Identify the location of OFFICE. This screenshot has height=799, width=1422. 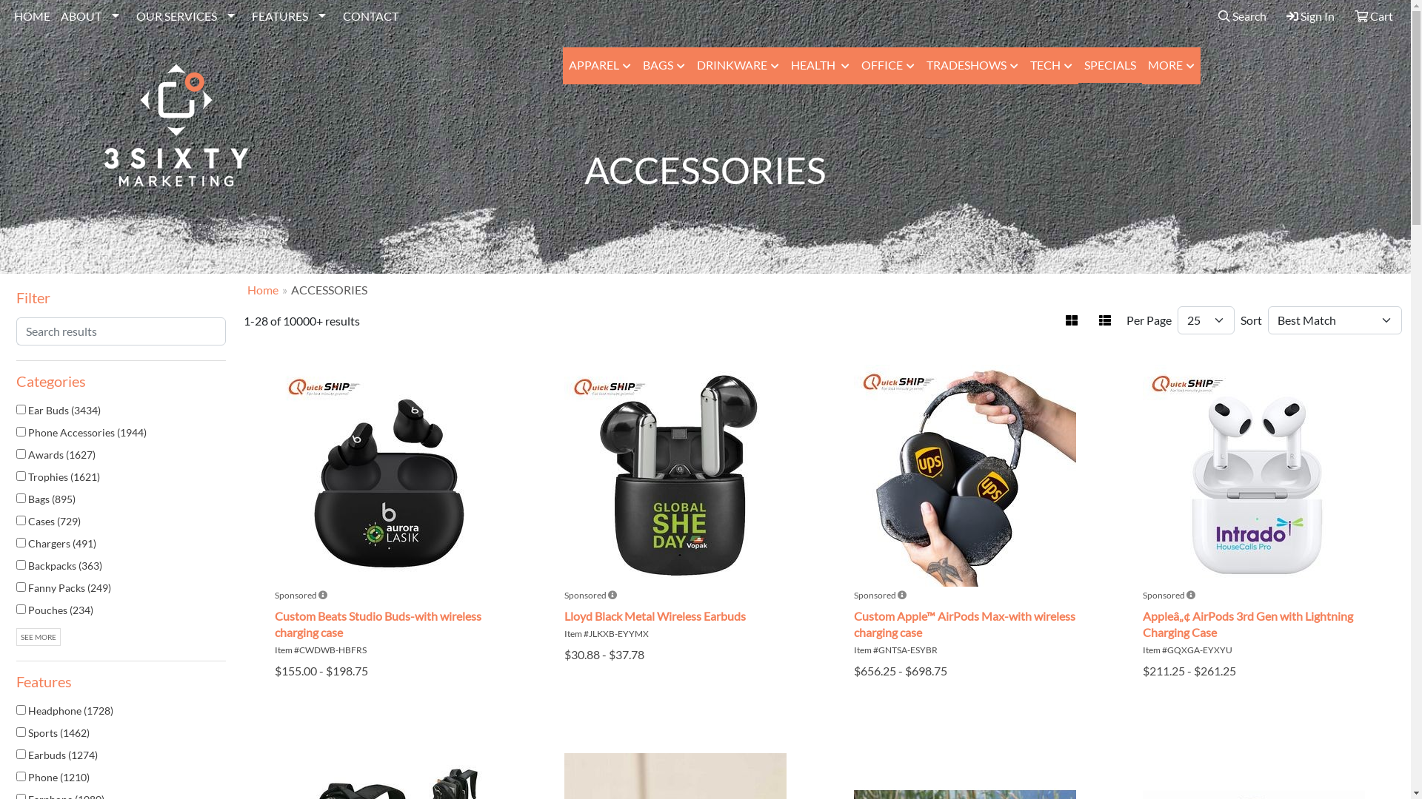
(888, 66).